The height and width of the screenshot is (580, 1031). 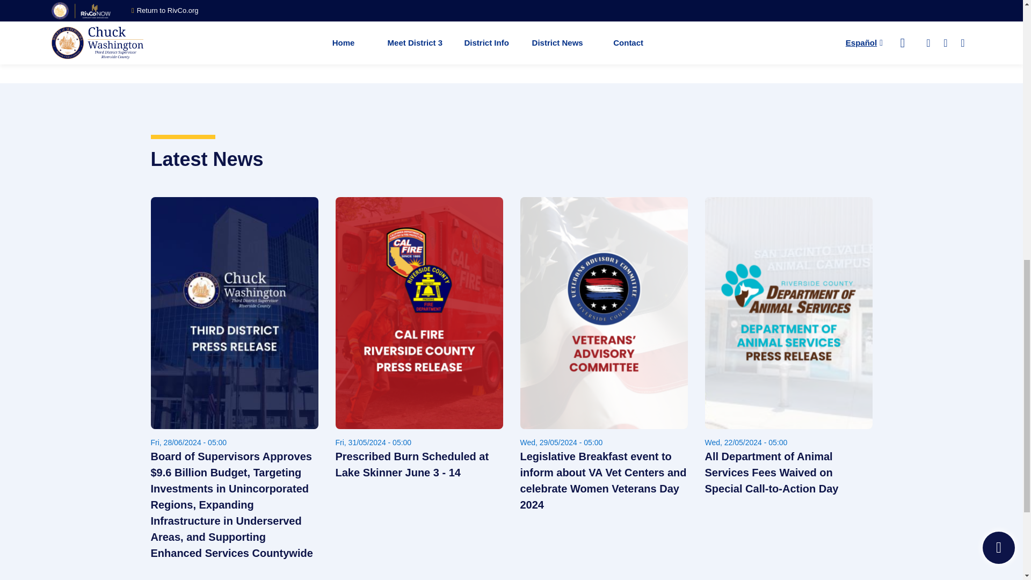 What do you see at coordinates (287, 33) in the screenshot?
I see `Appointment Board Agenda Item` at bounding box center [287, 33].